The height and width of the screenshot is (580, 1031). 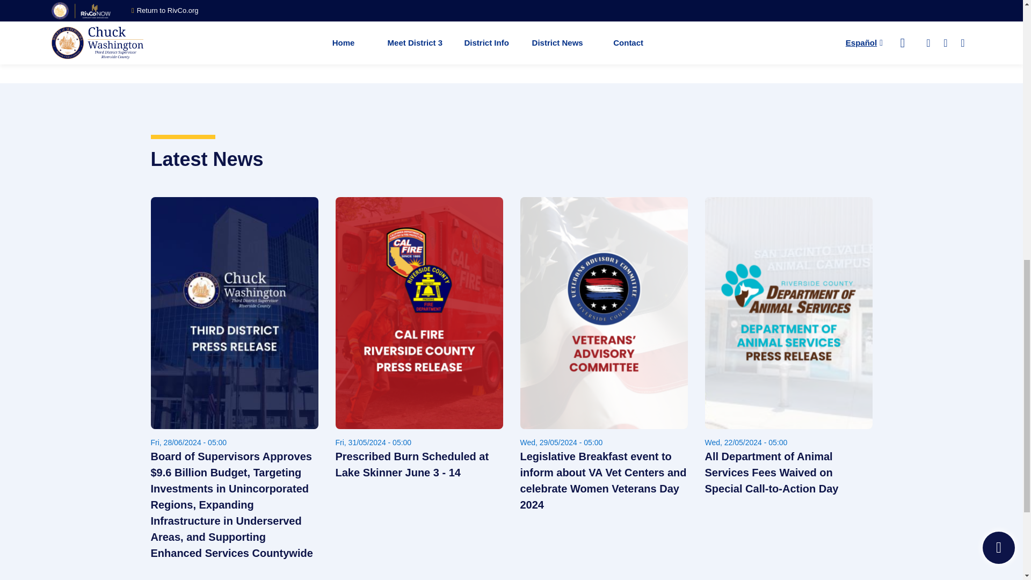 What do you see at coordinates (287, 33) in the screenshot?
I see `Appointment Board Agenda Item` at bounding box center [287, 33].